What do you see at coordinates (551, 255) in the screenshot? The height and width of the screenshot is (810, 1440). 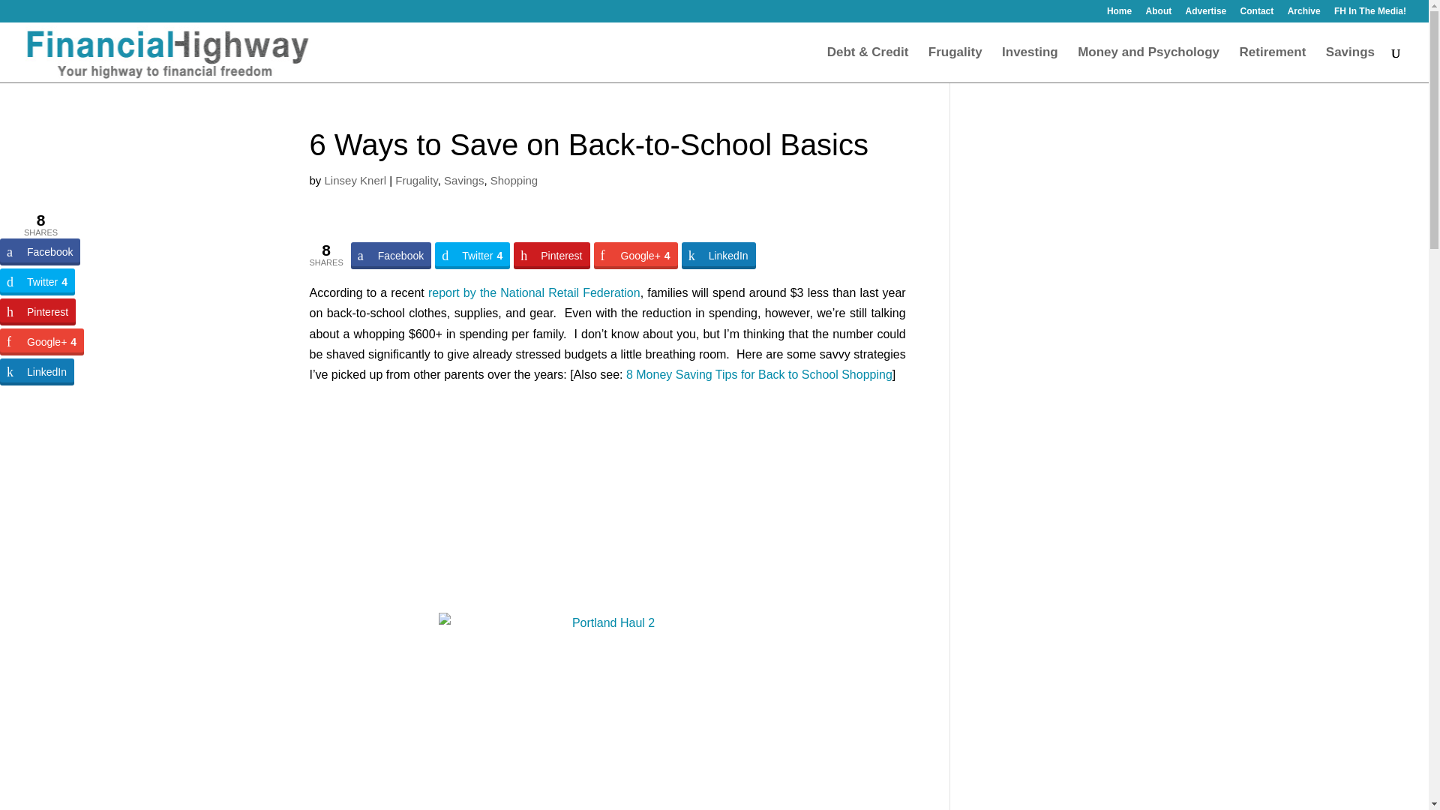 I see `Pinterest` at bounding box center [551, 255].